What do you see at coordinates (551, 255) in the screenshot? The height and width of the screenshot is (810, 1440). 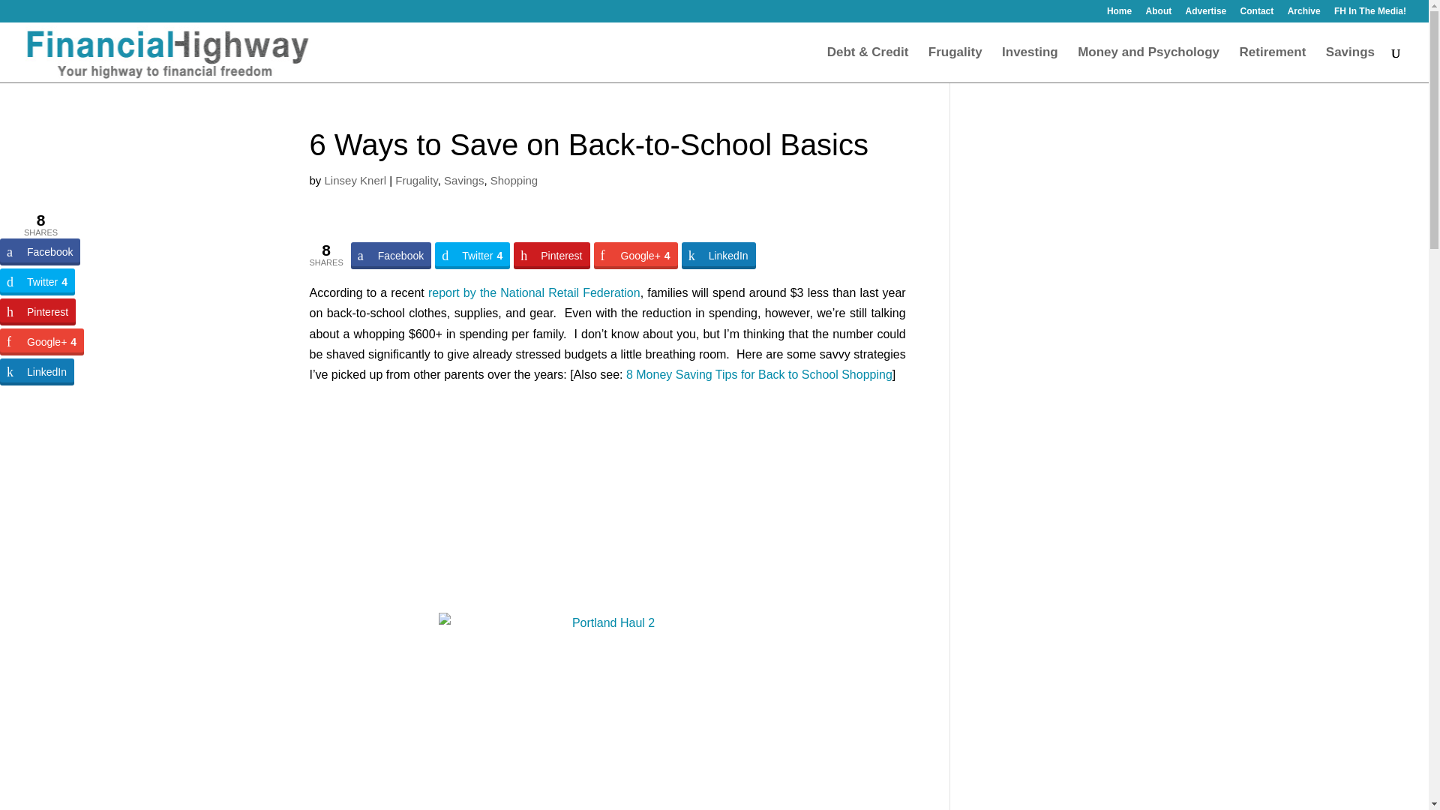 I see `Pinterest` at bounding box center [551, 255].